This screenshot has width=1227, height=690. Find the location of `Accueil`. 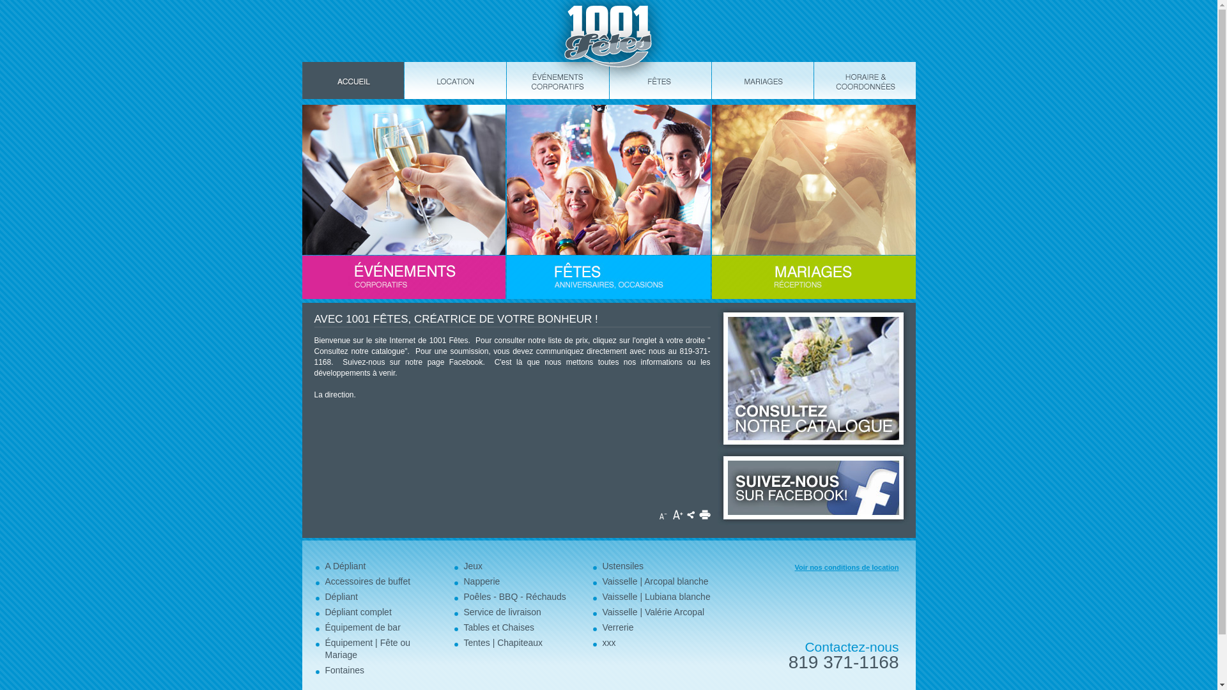

Accueil is located at coordinates (353, 80).